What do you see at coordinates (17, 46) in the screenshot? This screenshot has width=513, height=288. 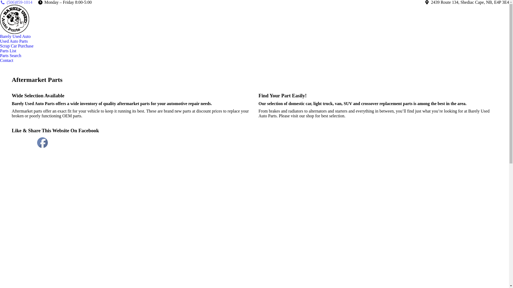 I see `Scrap Car Purchase` at bounding box center [17, 46].